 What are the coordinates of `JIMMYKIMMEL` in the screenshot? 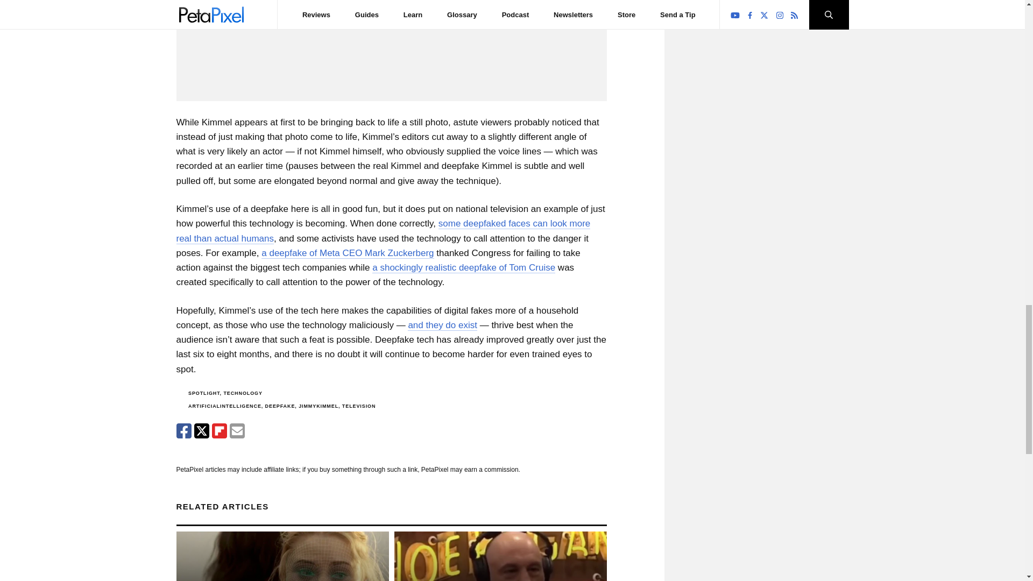 It's located at (319, 406).